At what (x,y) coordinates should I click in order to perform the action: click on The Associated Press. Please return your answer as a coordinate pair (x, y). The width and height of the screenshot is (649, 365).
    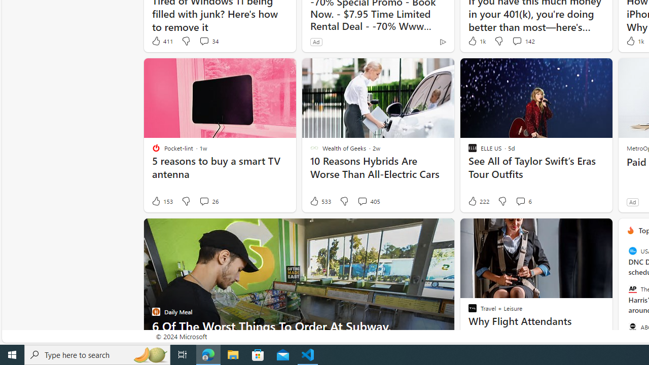
    Looking at the image, I should click on (632, 289).